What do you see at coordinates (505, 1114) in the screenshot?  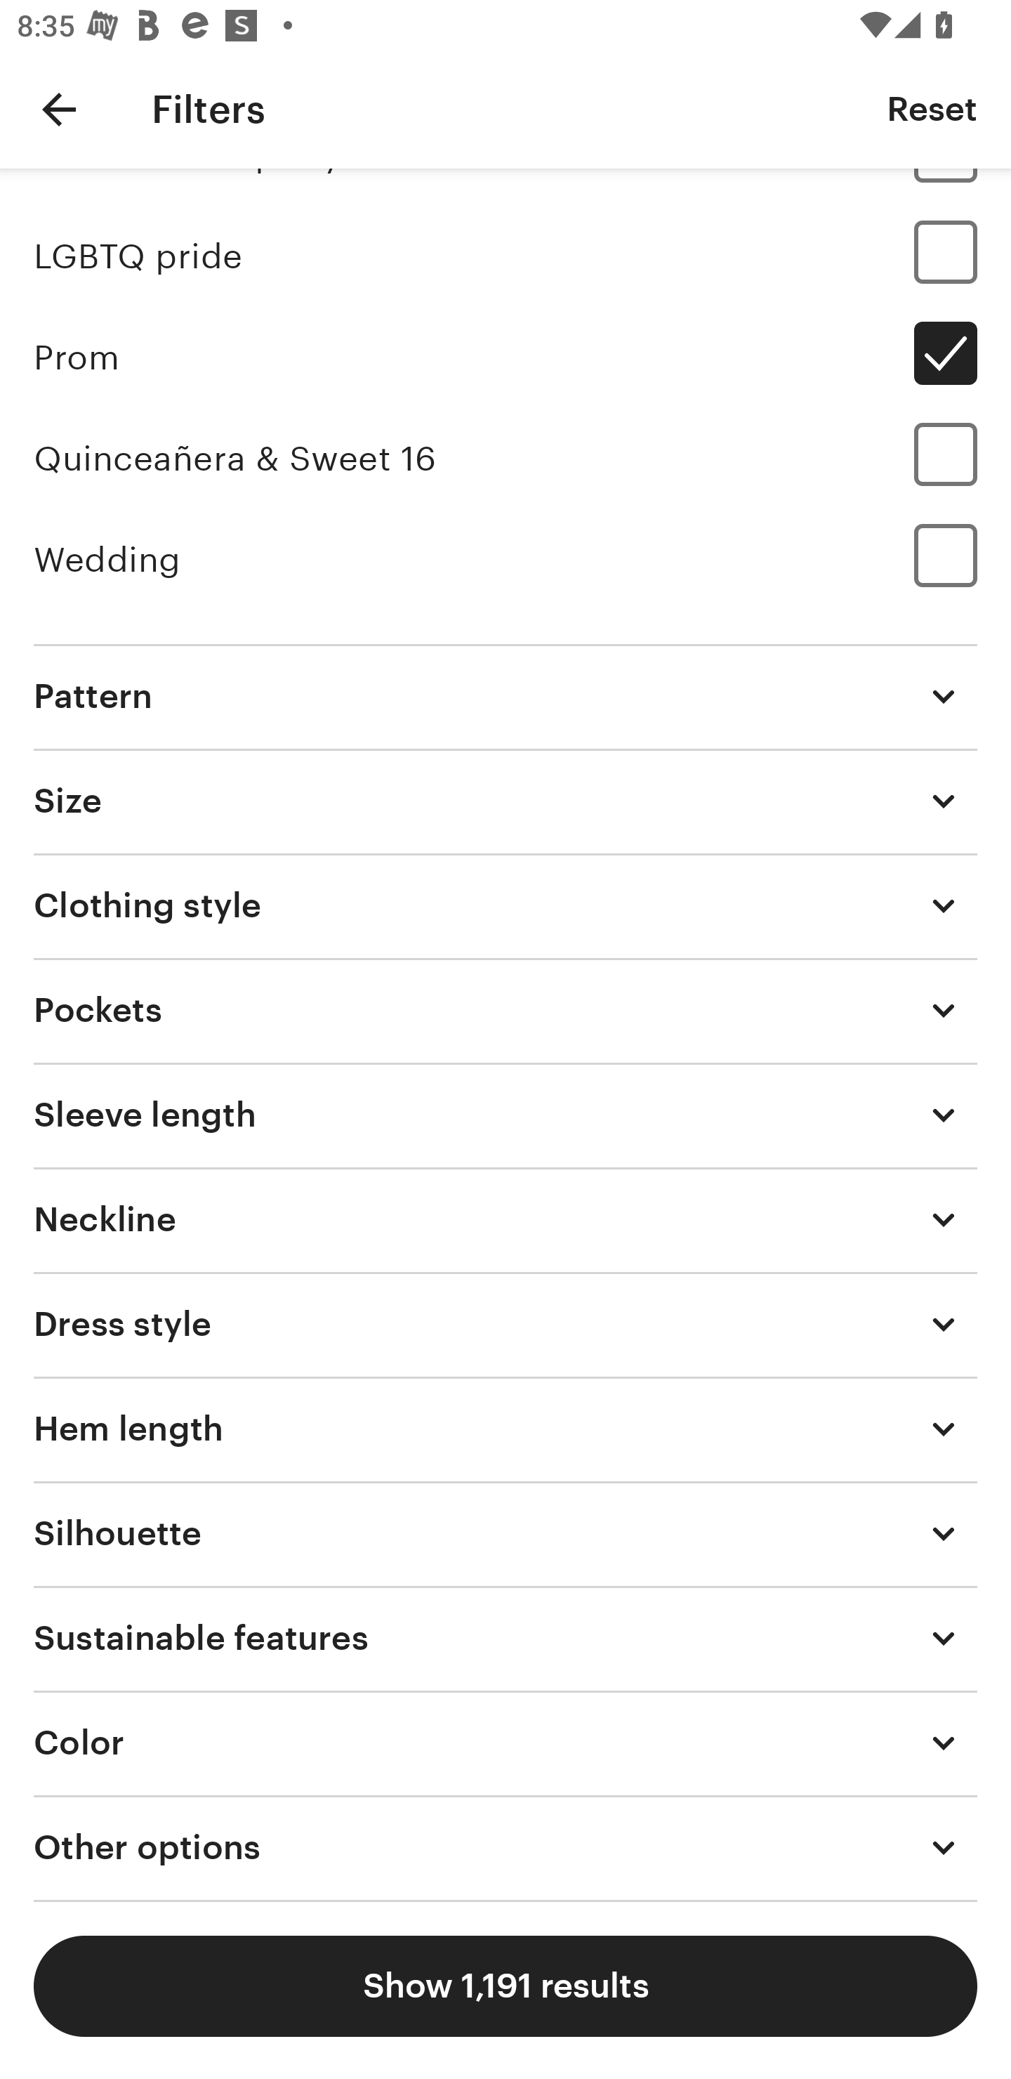 I see `Sleeve length` at bounding box center [505, 1114].